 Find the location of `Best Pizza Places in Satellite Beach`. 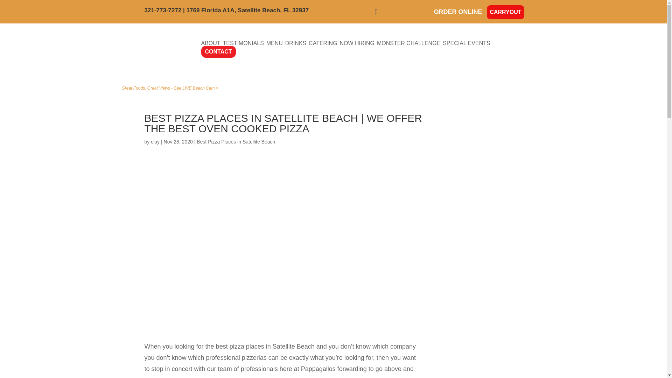

Best Pizza Places in Satellite Beach is located at coordinates (236, 141).